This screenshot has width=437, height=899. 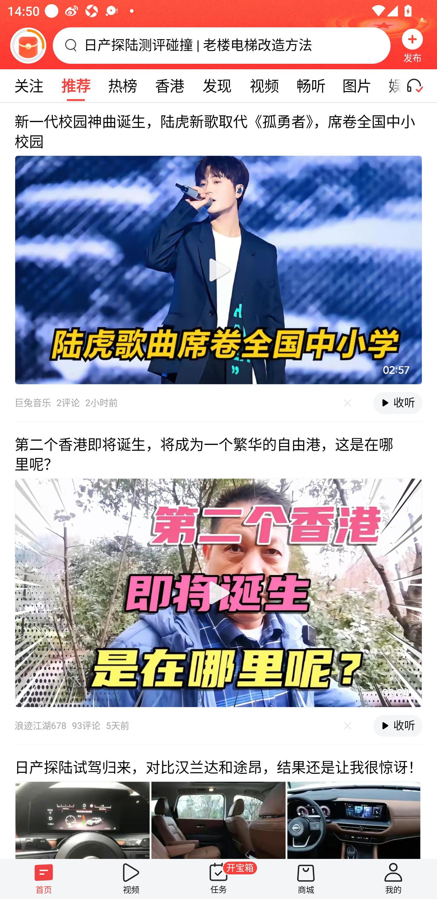 I want to click on 听一听开关, so click(x=419, y=86).